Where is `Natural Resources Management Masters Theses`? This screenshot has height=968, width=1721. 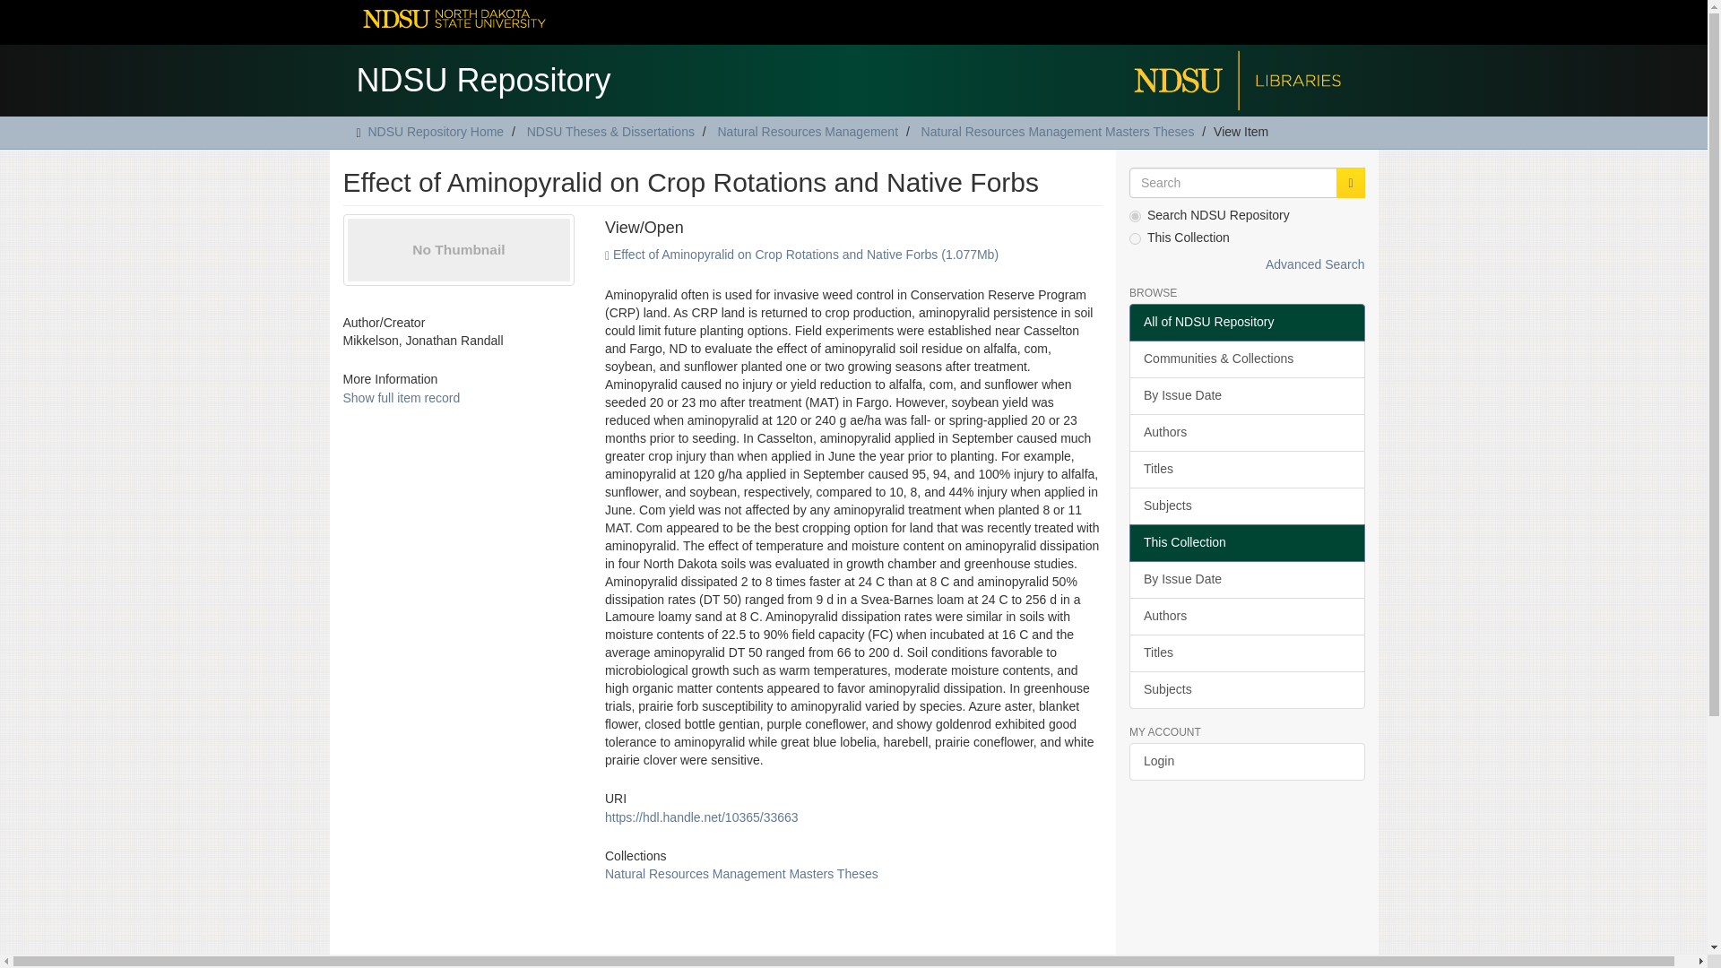 Natural Resources Management Masters Theses is located at coordinates (1058, 132).